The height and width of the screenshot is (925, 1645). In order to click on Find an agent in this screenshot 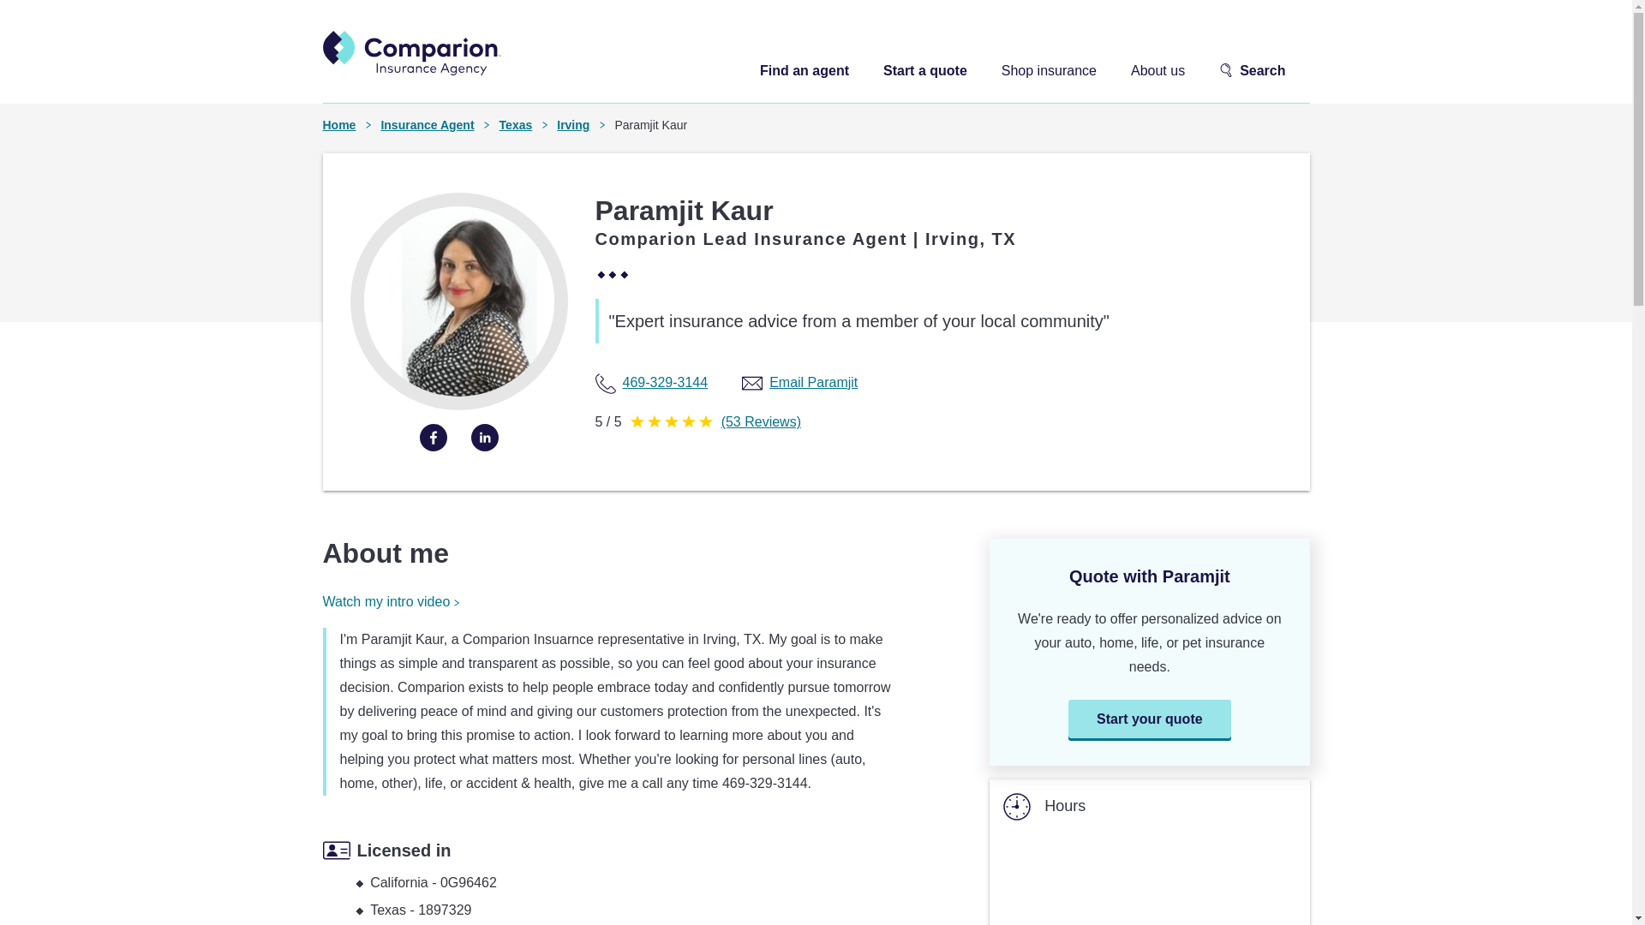, I will do `click(804, 70)`.